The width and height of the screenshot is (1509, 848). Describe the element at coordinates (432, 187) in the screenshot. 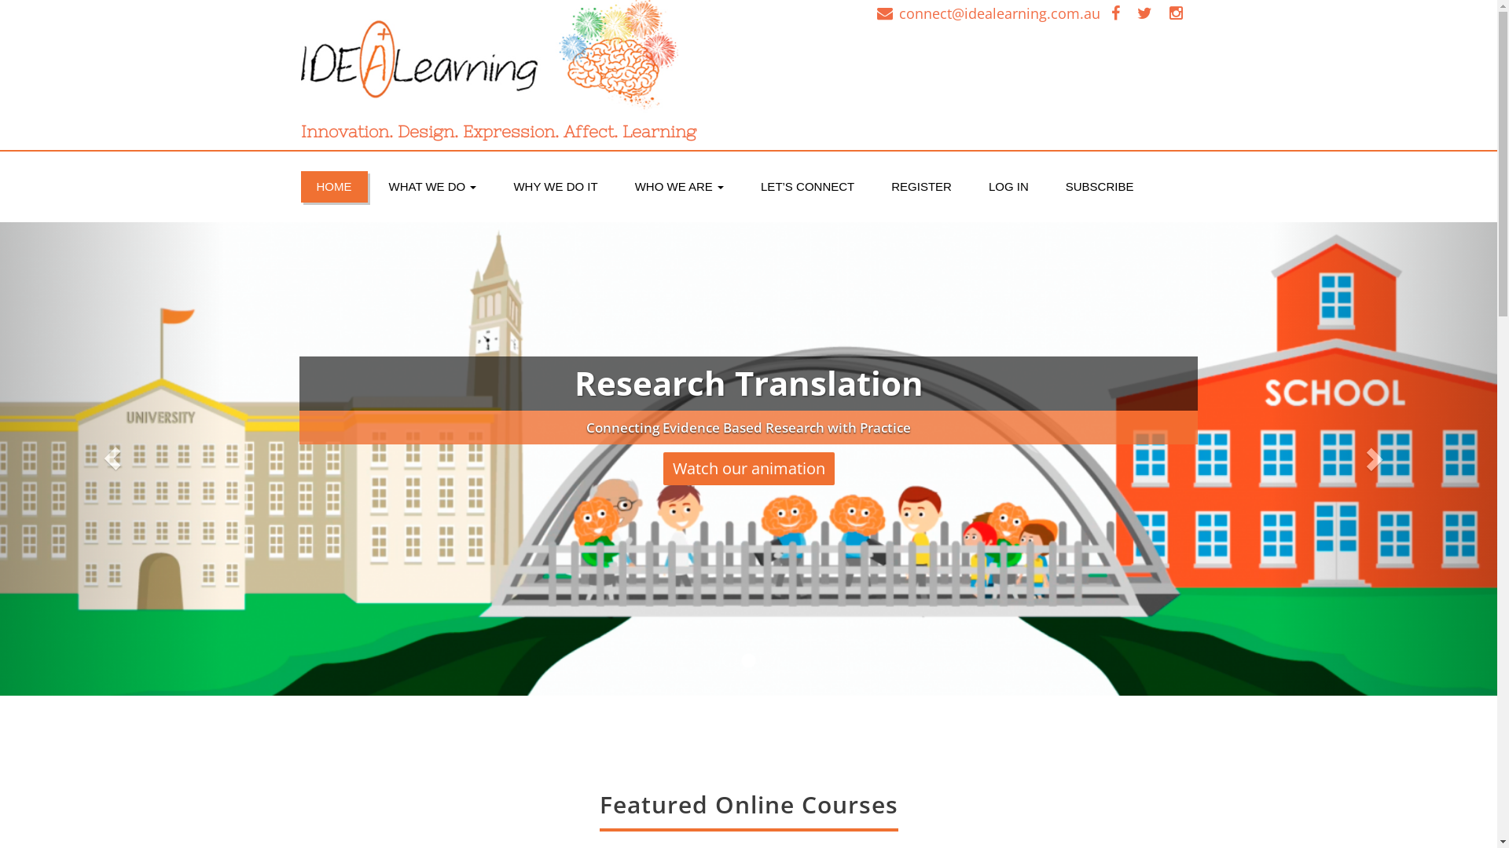

I see `WHAT WE DO` at that location.